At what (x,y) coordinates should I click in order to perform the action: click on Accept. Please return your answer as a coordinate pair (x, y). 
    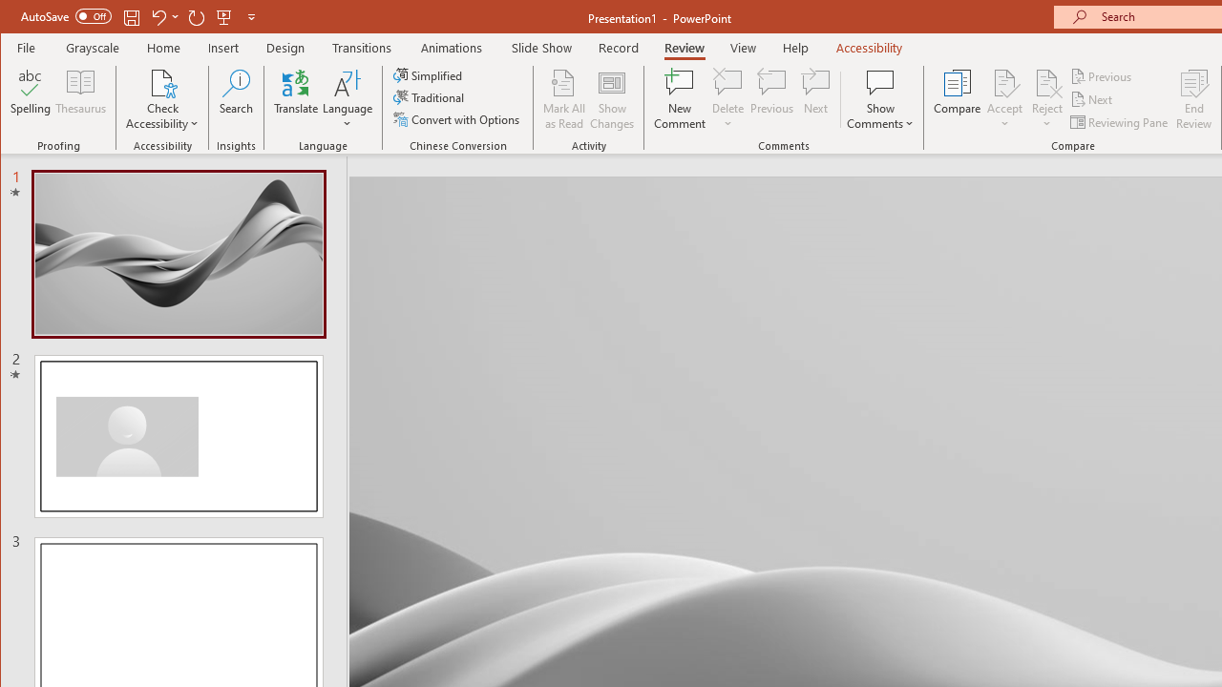
    Looking at the image, I should click on (1004, 99).